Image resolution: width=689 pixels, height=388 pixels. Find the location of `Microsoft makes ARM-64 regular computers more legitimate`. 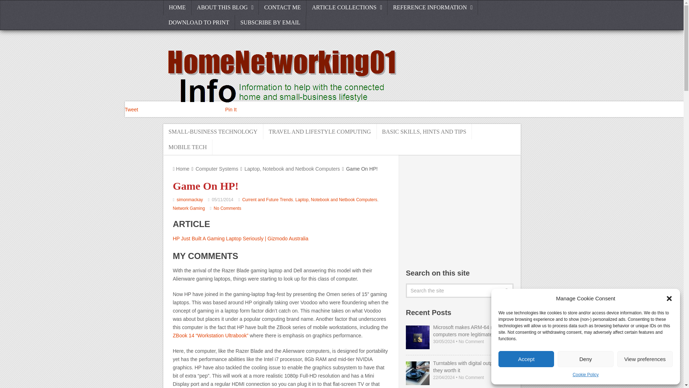

Microsoft makes ARM-64 regular computers more legitimate is located at coordinates (459, 331).